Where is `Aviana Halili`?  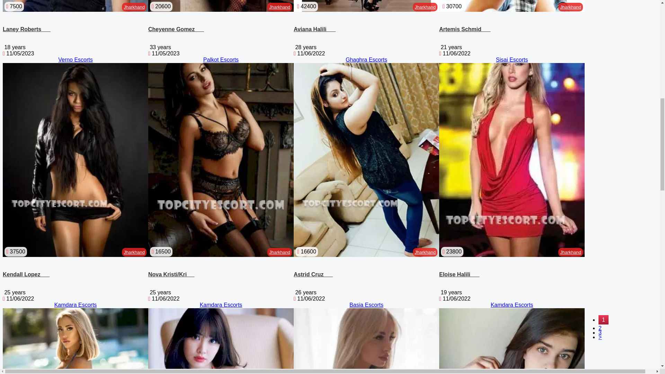
Aviana Halili is located at coordinates (314, 29).